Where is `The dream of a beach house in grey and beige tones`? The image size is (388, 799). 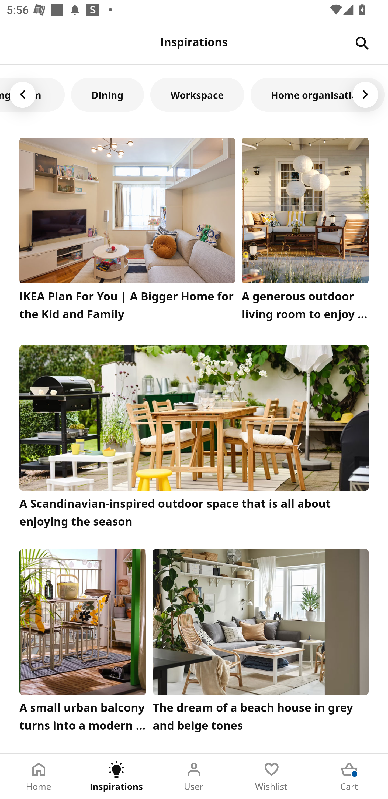
The dream of a beach house in grey and beige tones is located at coordinates (261, 643).